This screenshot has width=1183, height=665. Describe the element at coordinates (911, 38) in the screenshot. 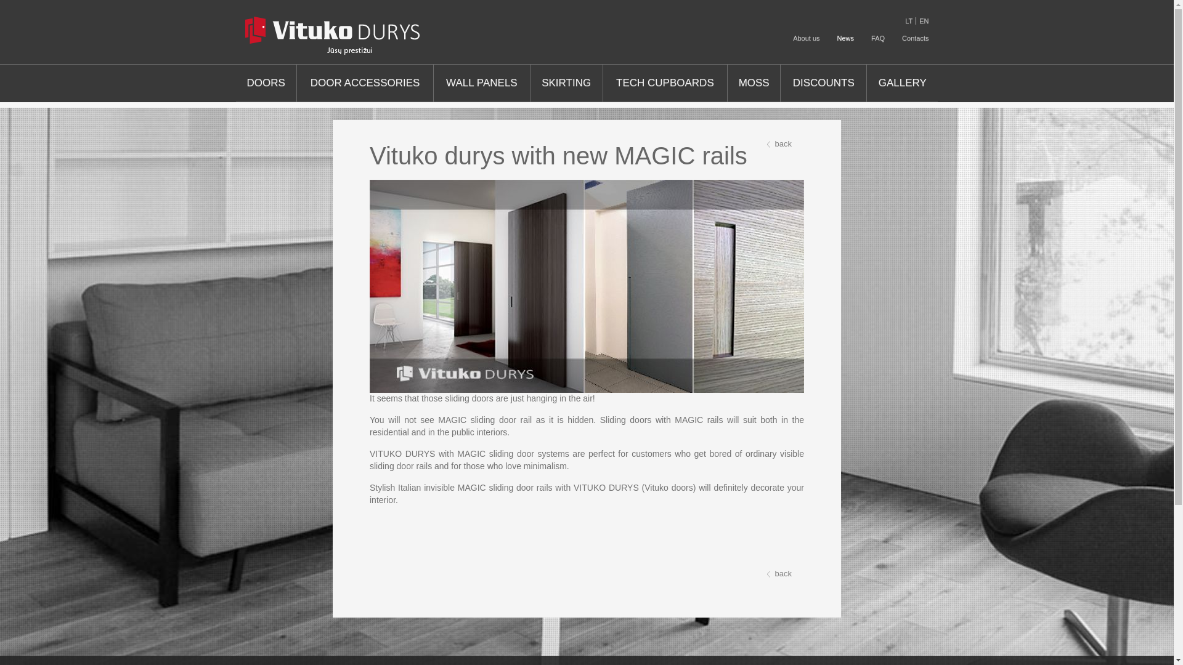

I see `Contacts` at that location.